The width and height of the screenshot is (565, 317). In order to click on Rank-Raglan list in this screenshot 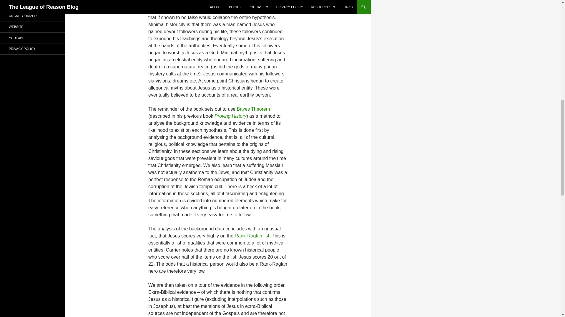, I will do `click(251, 236)`.